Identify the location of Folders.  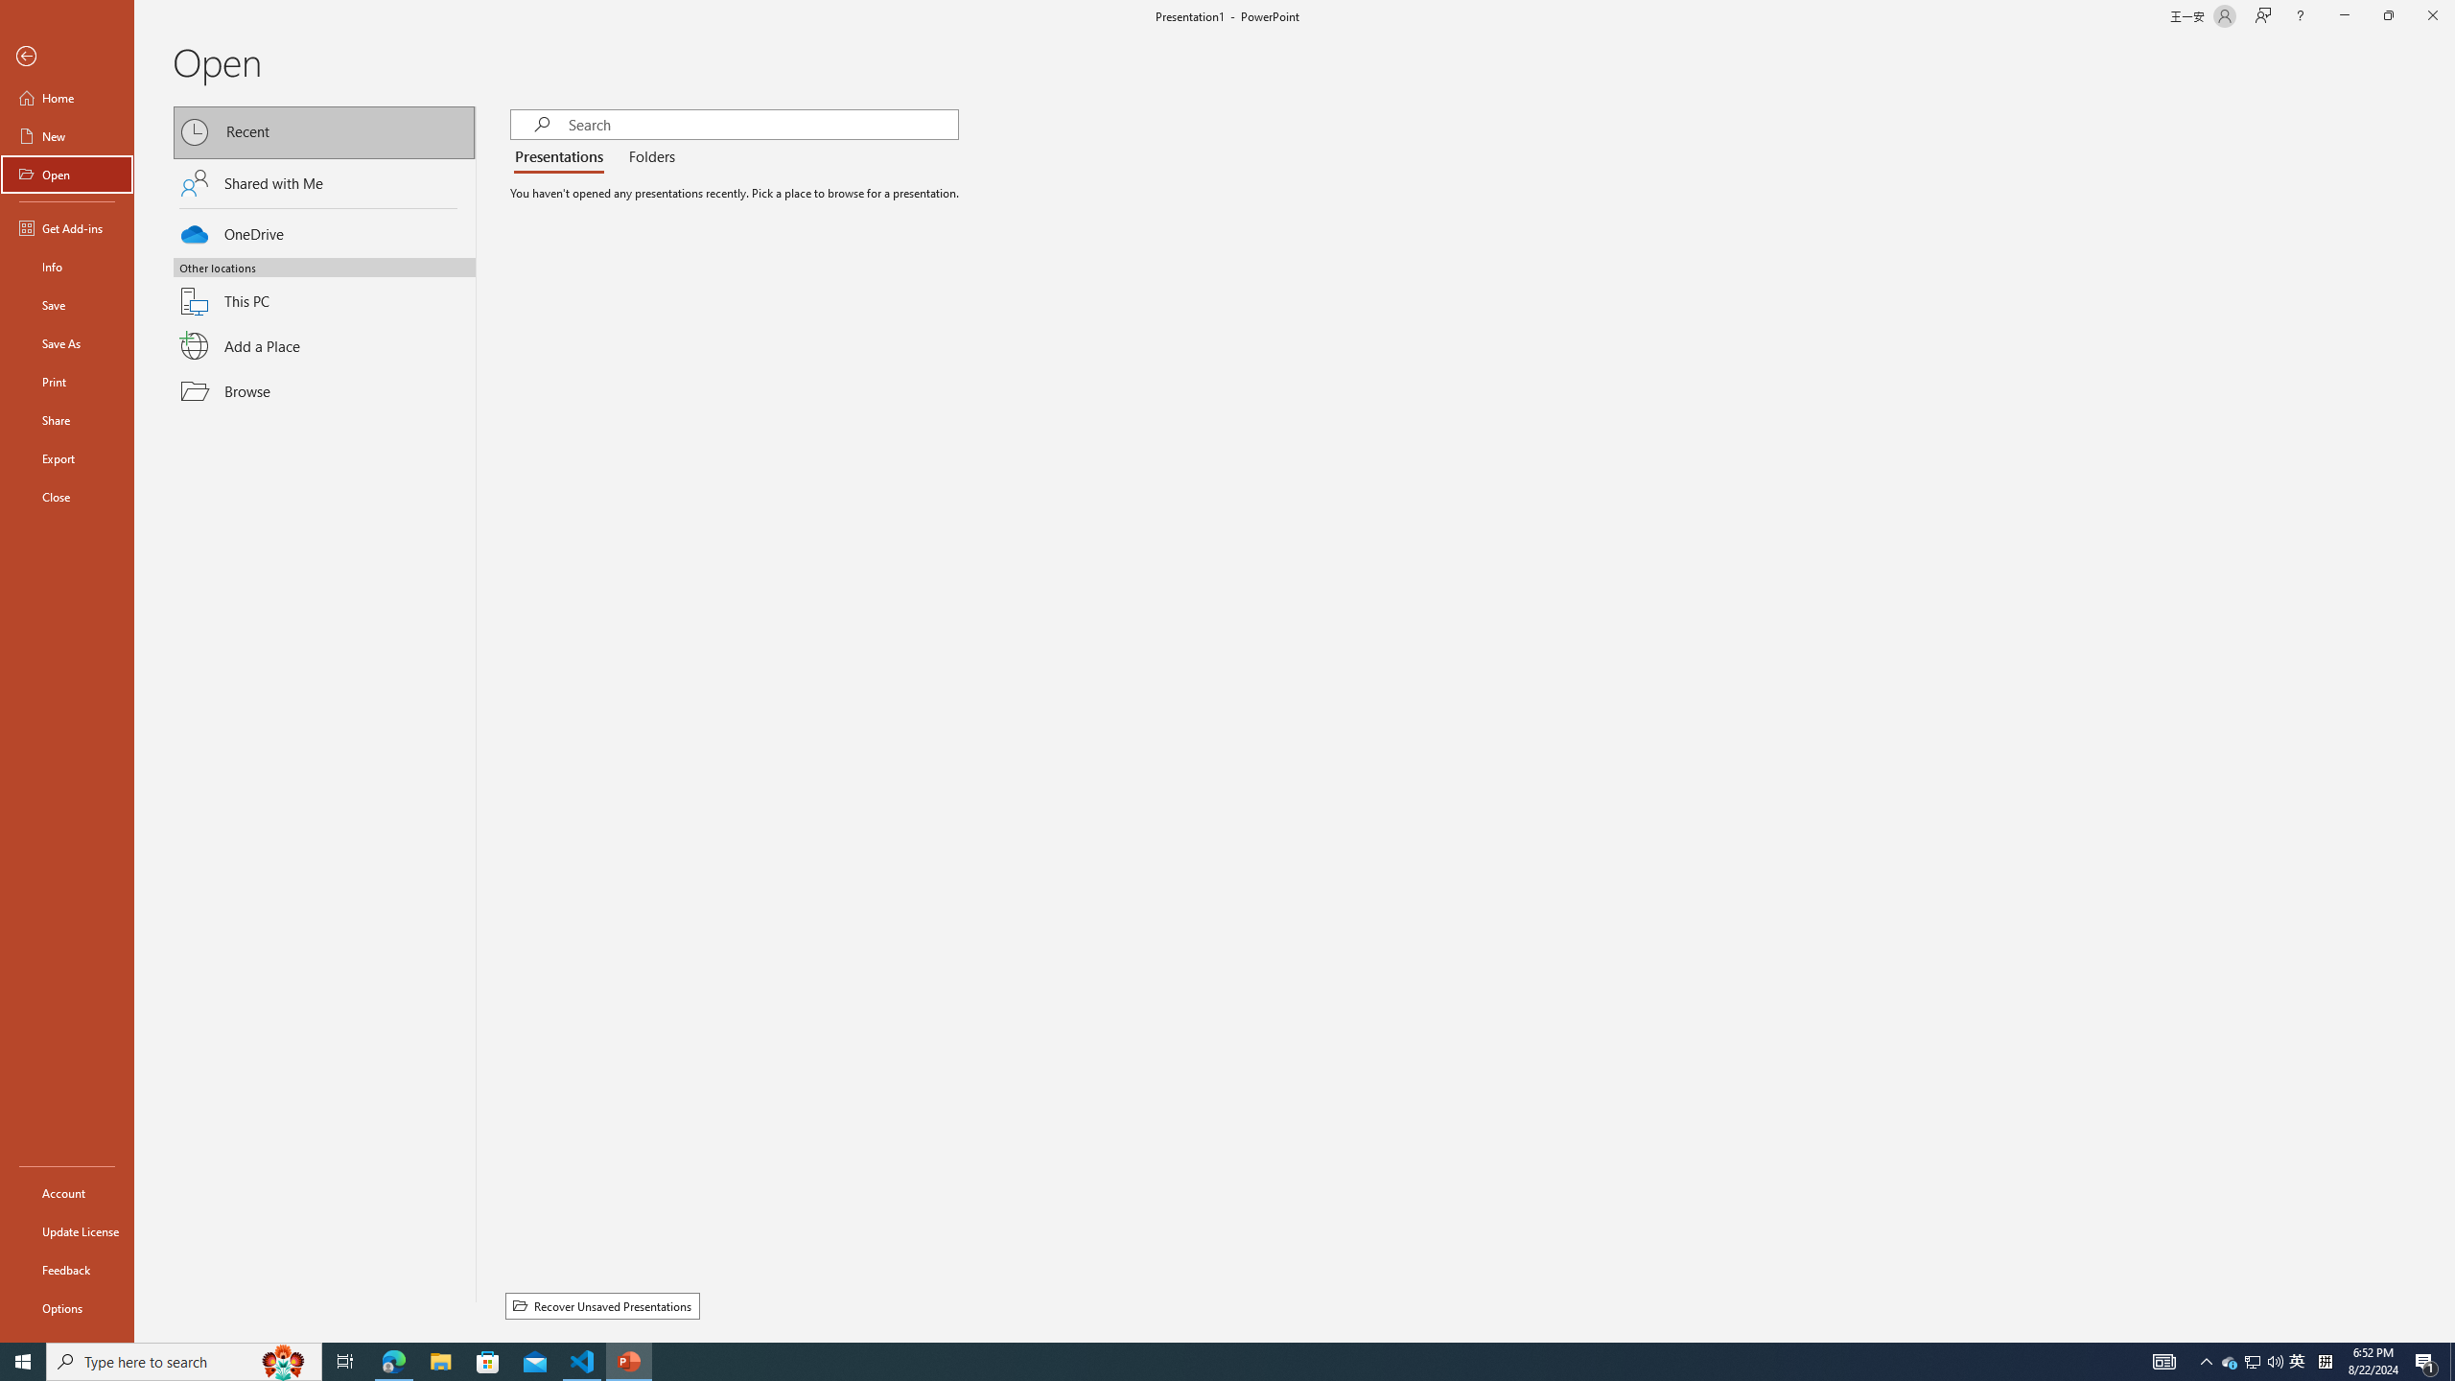
(648, 157).